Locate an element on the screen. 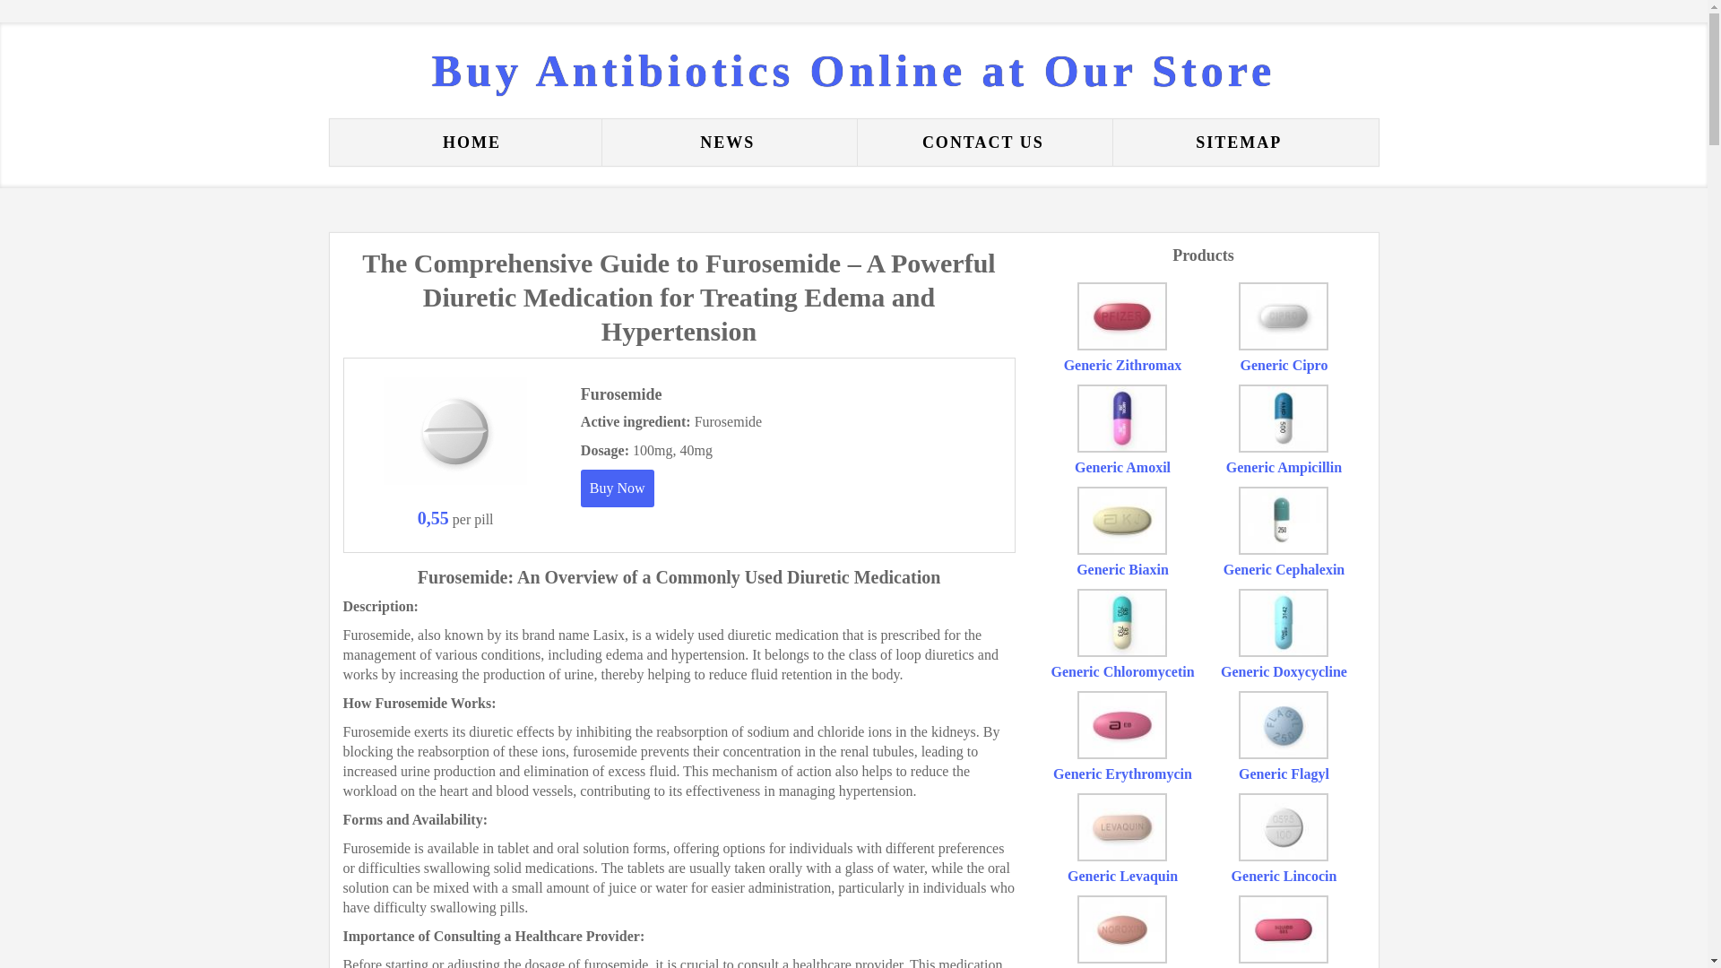  Generic Lincocin is located at coordinates (1284, 876).